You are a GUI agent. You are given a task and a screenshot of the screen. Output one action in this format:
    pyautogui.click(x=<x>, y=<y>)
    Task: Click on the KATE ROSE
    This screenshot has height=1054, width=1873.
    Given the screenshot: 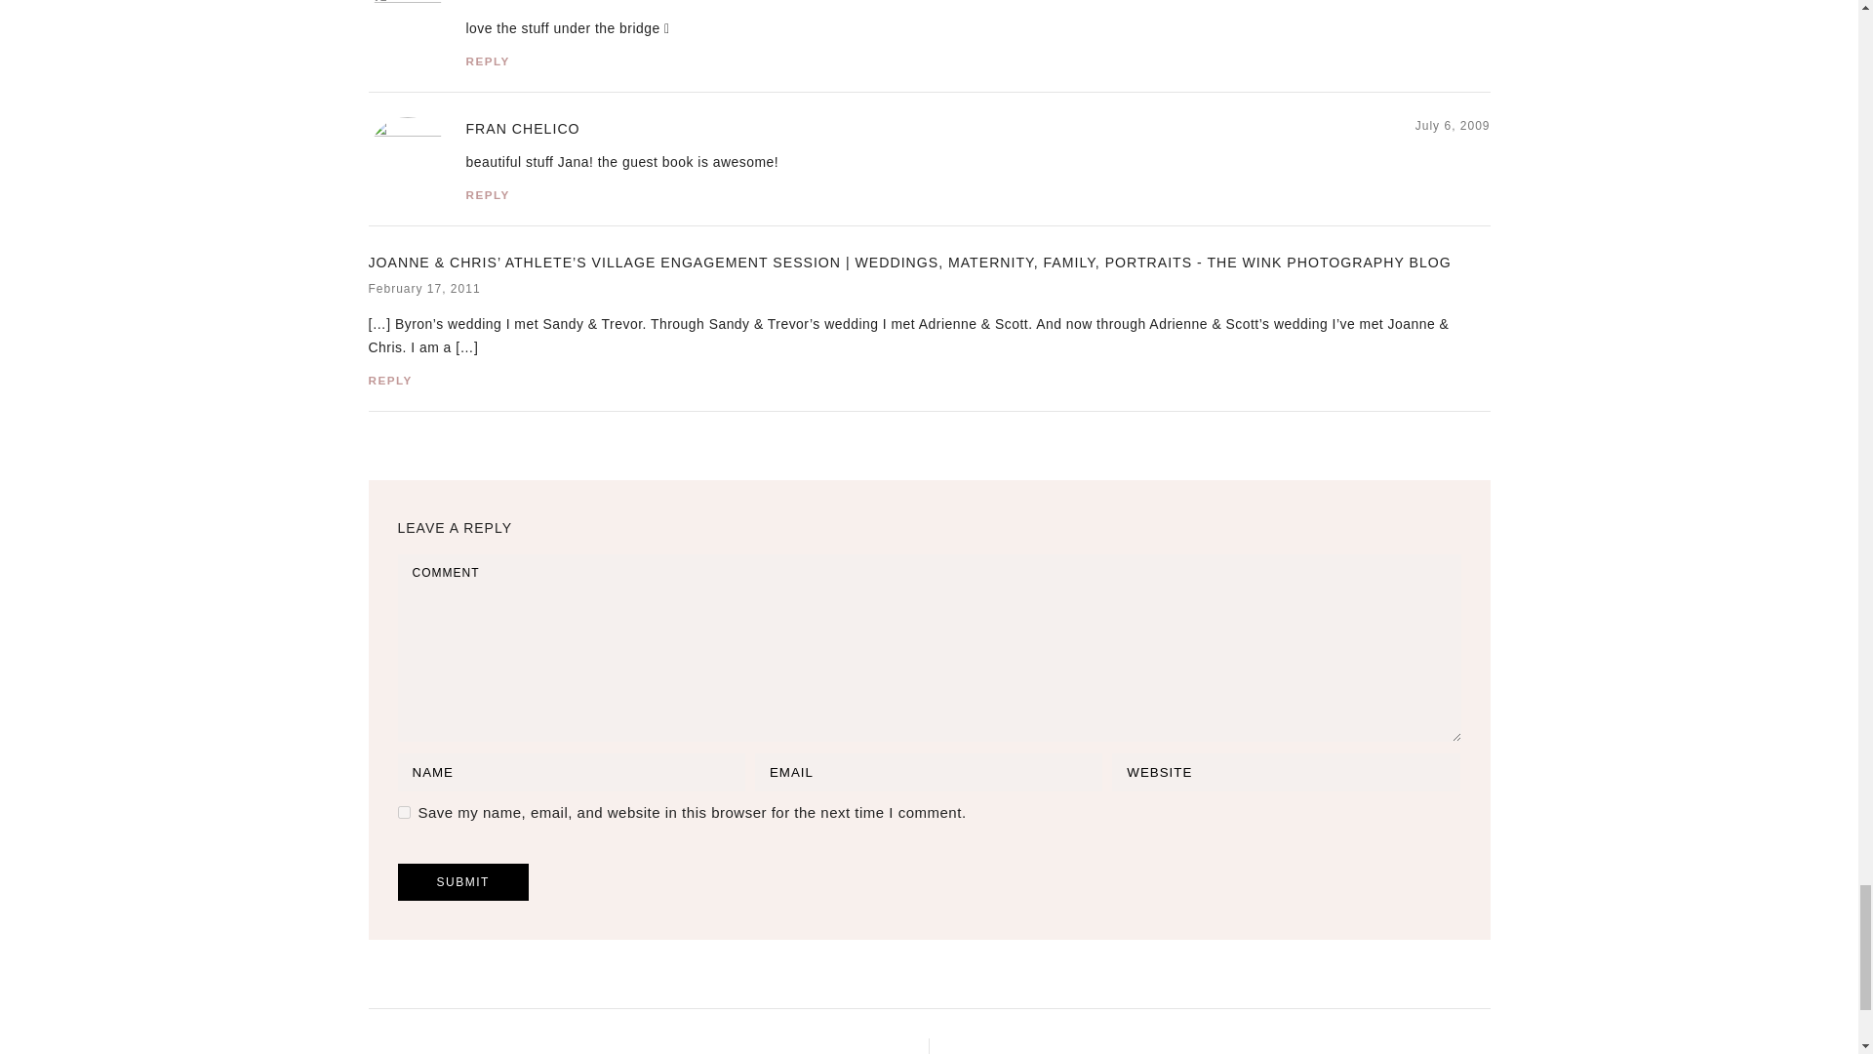 What is the action you would take?
    pyautogui.click(x=509, y=2)
    